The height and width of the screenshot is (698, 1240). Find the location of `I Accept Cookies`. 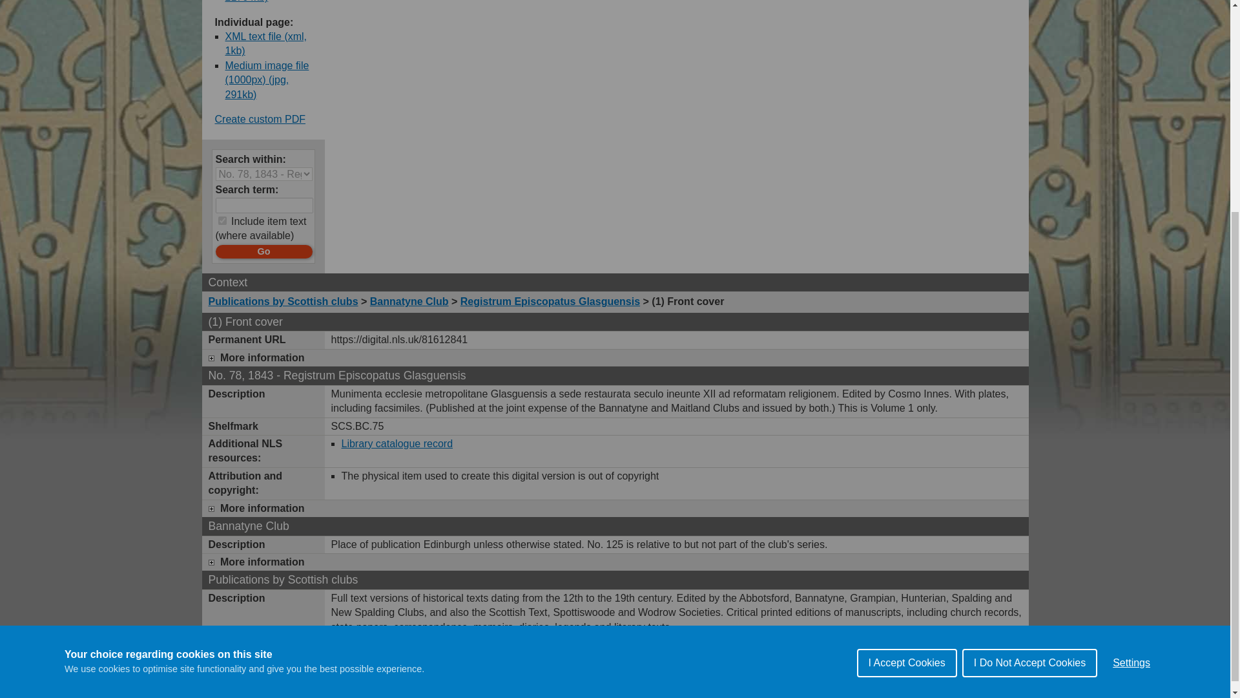

I Accept Cookies is located at coordinates (907, 432).